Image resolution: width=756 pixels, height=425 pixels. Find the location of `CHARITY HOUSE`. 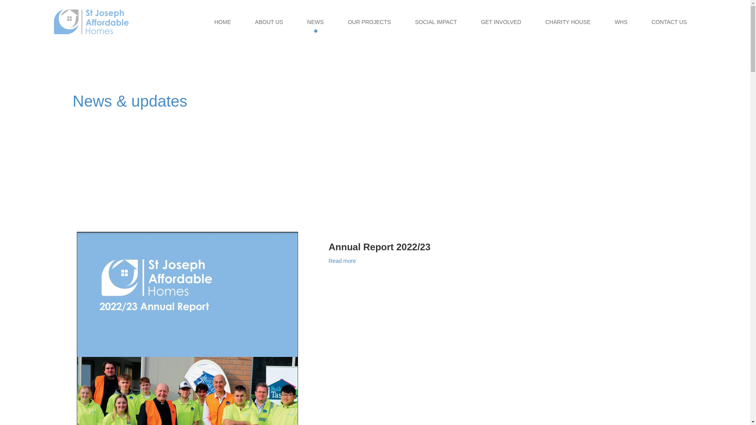

CHARITY HOUSE is located at coordinates (568, 22).